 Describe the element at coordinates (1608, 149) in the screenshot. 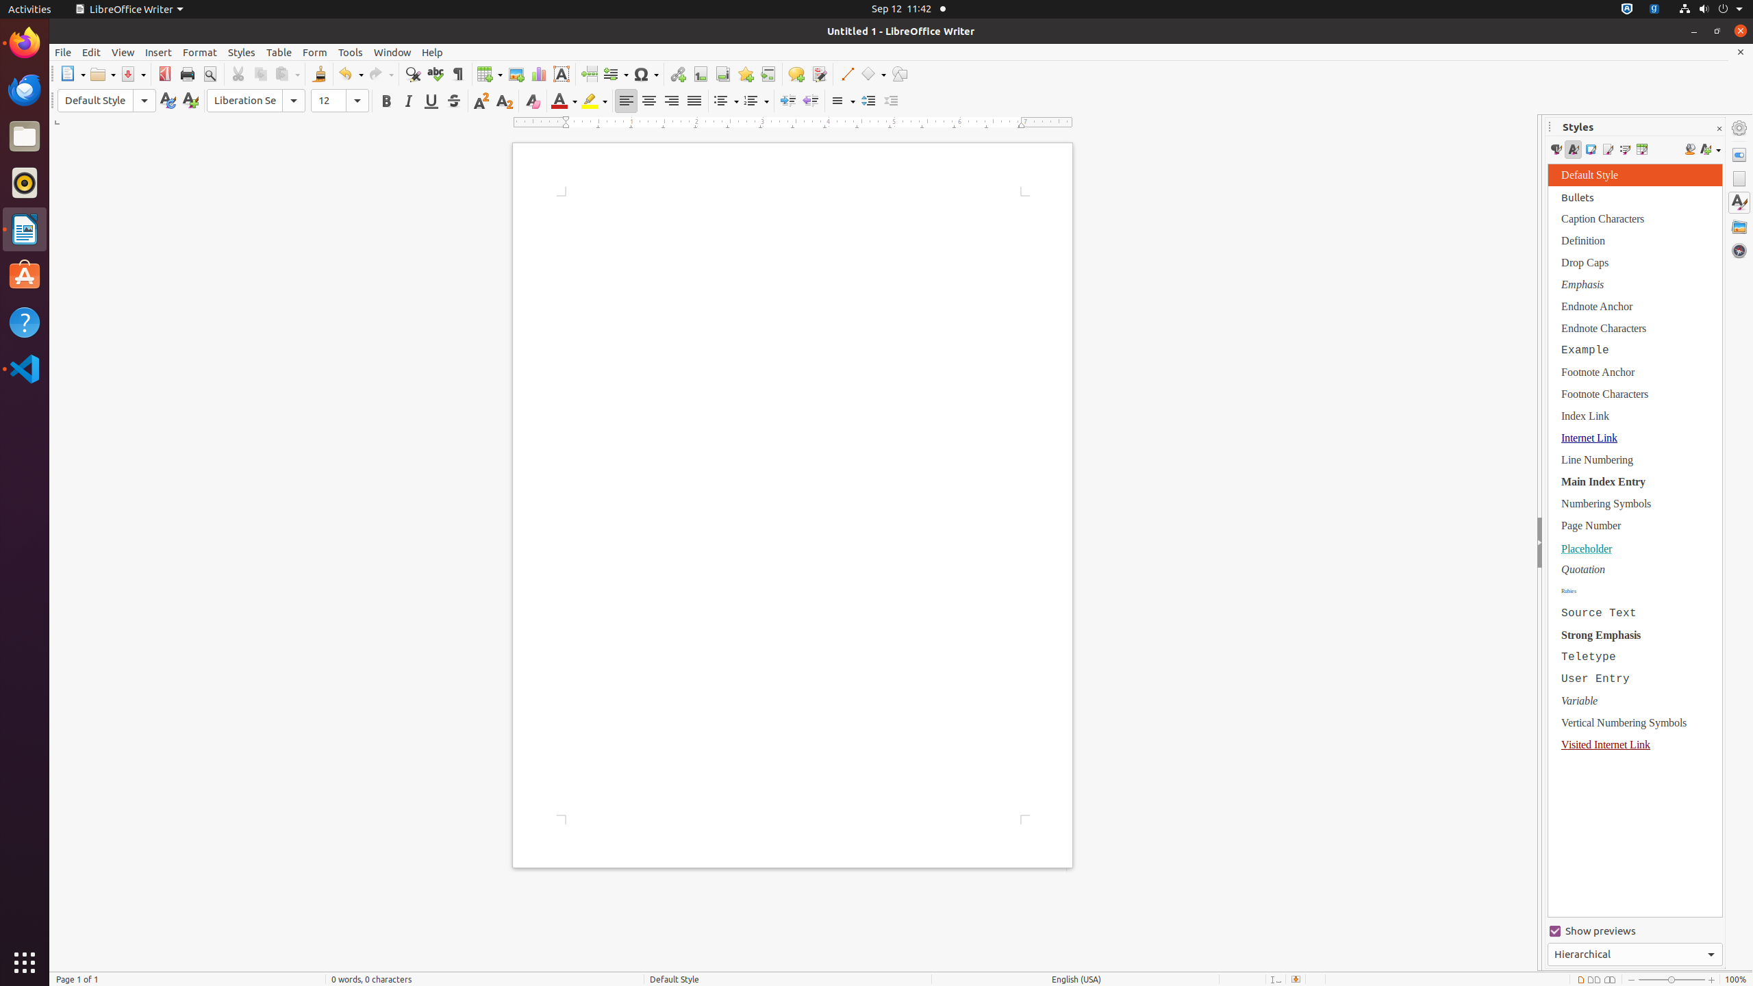

I see `Page Styles` at that location.